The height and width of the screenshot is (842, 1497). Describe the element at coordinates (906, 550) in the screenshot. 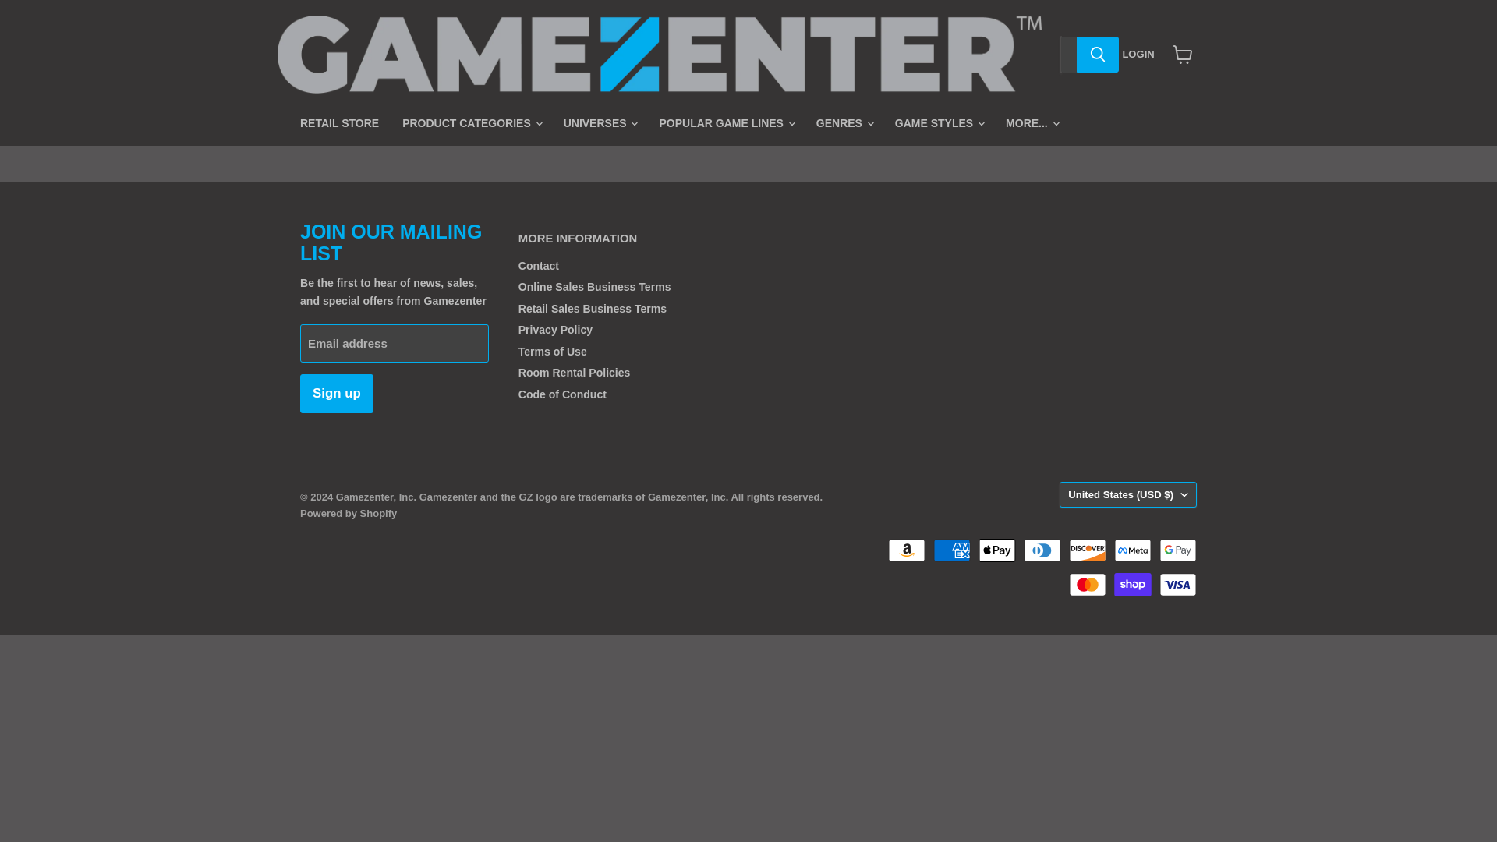

I see `Amazon` at that location.